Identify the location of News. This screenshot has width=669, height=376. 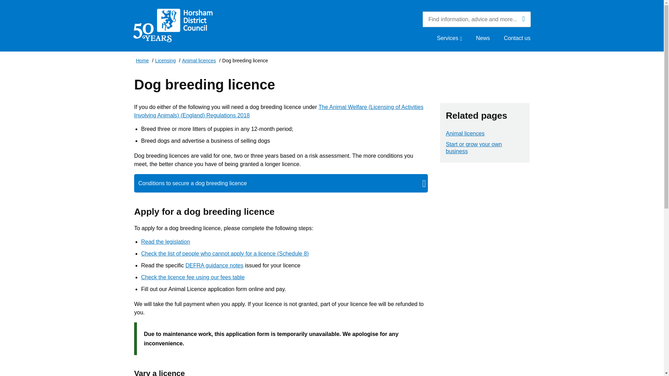
(483, 38).